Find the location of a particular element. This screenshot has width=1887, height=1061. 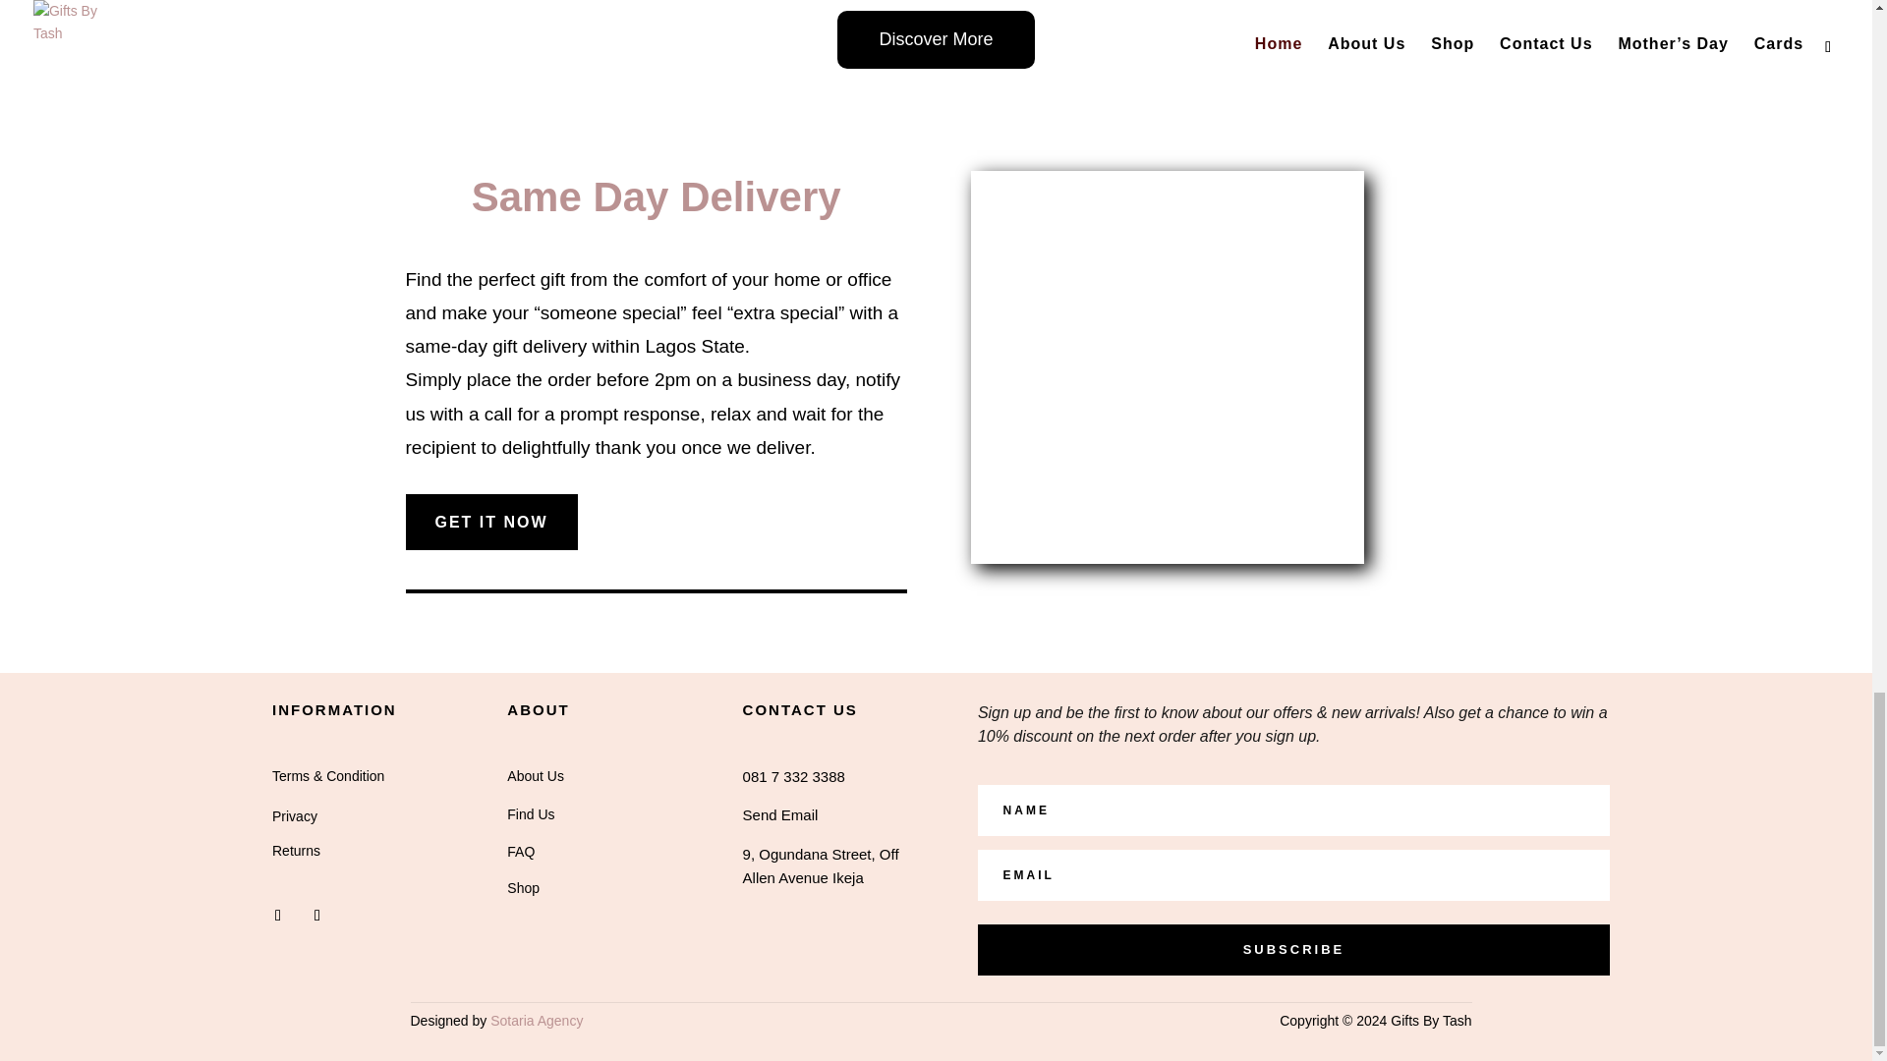

Privacy is located at coordinates (294, 815).